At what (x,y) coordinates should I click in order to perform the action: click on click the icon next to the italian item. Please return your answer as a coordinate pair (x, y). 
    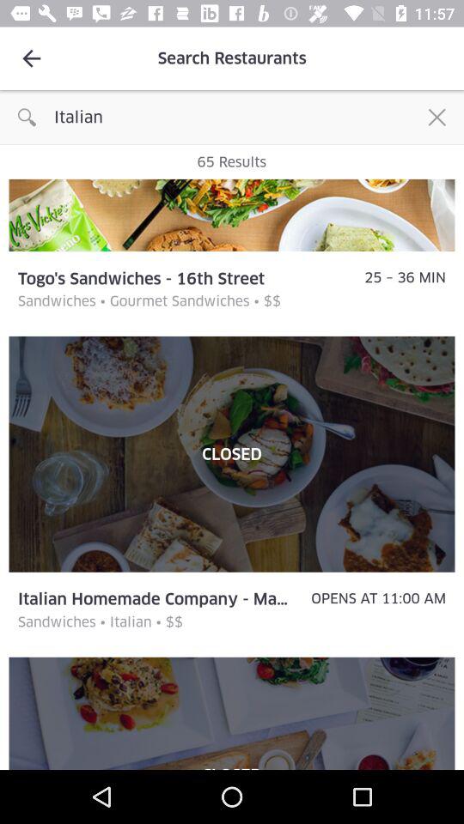
    Looking at the image, I should click on (437, 117).